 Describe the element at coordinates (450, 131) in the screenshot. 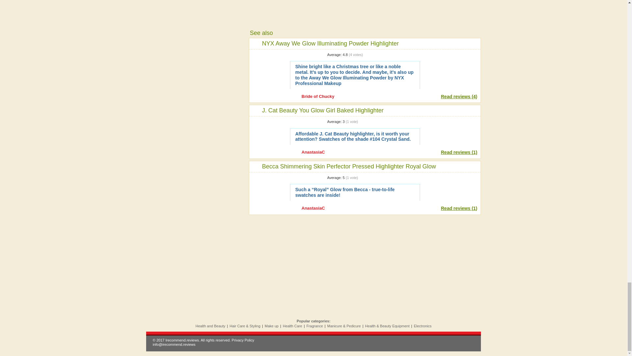

I see `Write a review` at that location.